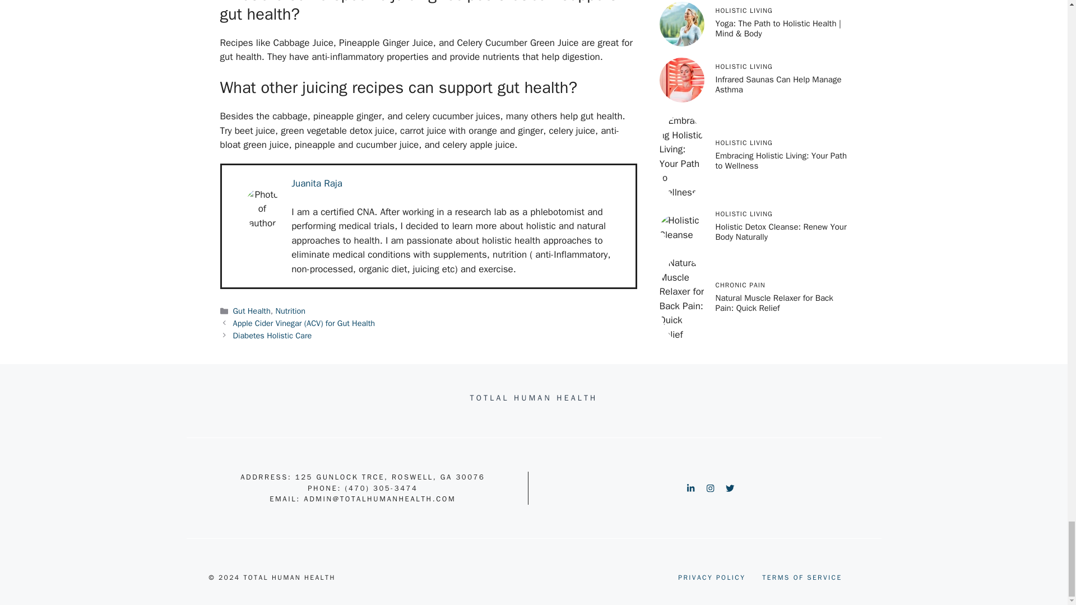 Image resolution: width=1076 pixels, height=605 pixels. What do you see at coordinates (252, 310) in the screenshot?
I see `Gut Health` at bounding box center [252, 310].